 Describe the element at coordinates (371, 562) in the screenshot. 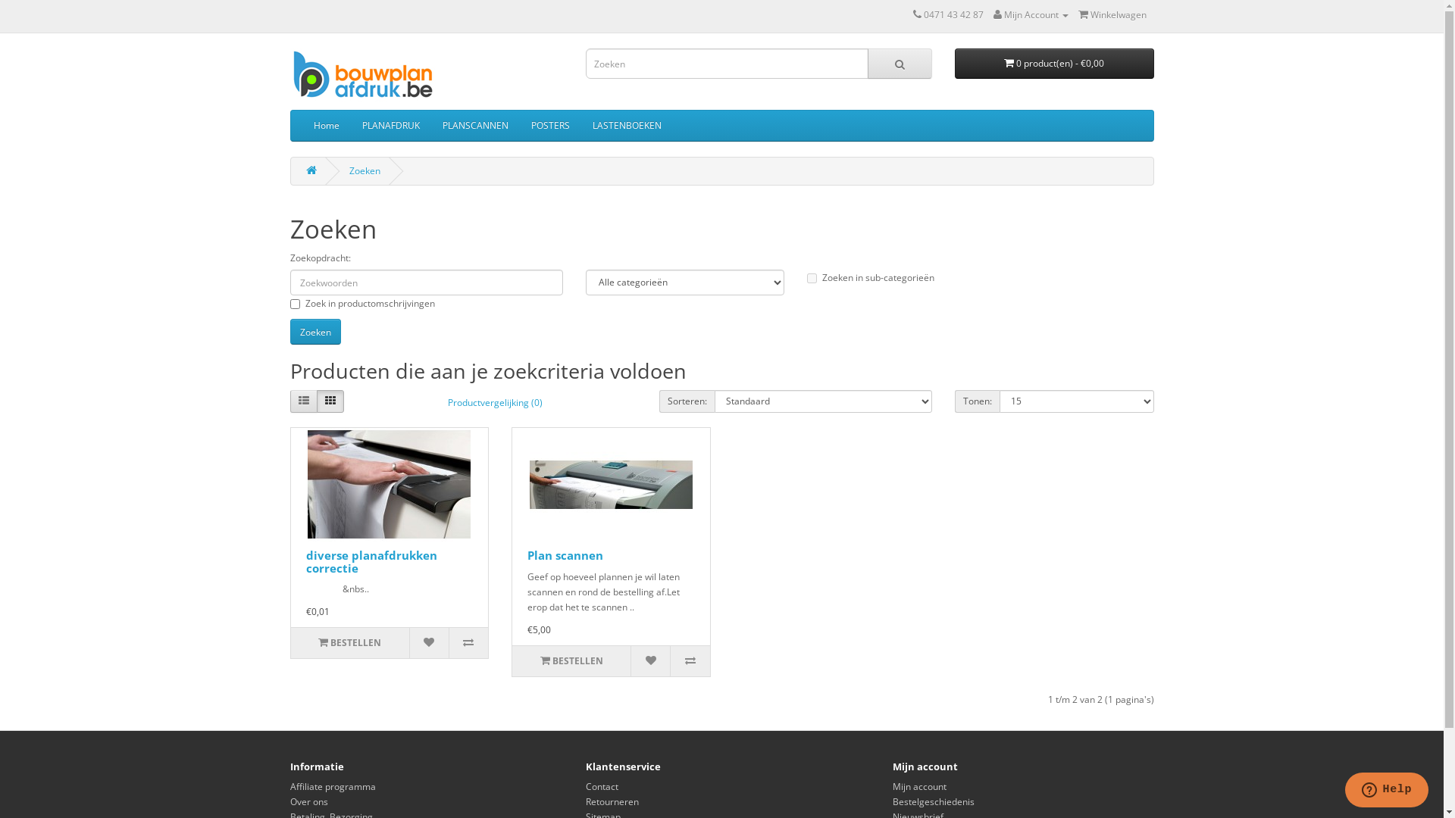

I see `diverse planafdrukken correctie` at that location.